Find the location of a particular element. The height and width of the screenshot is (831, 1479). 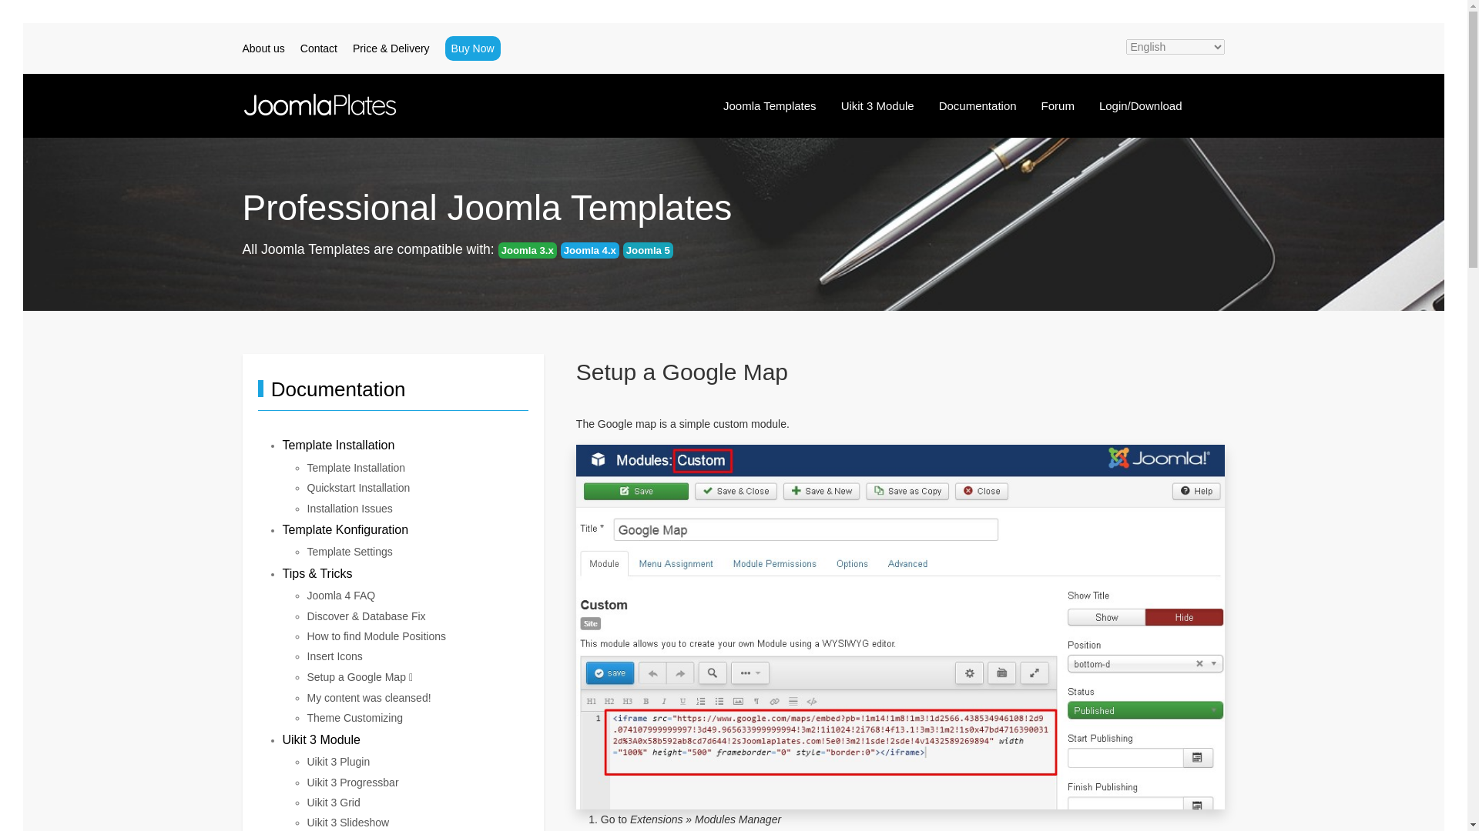

Setup a Google Map is located at coordinates (359, 676).